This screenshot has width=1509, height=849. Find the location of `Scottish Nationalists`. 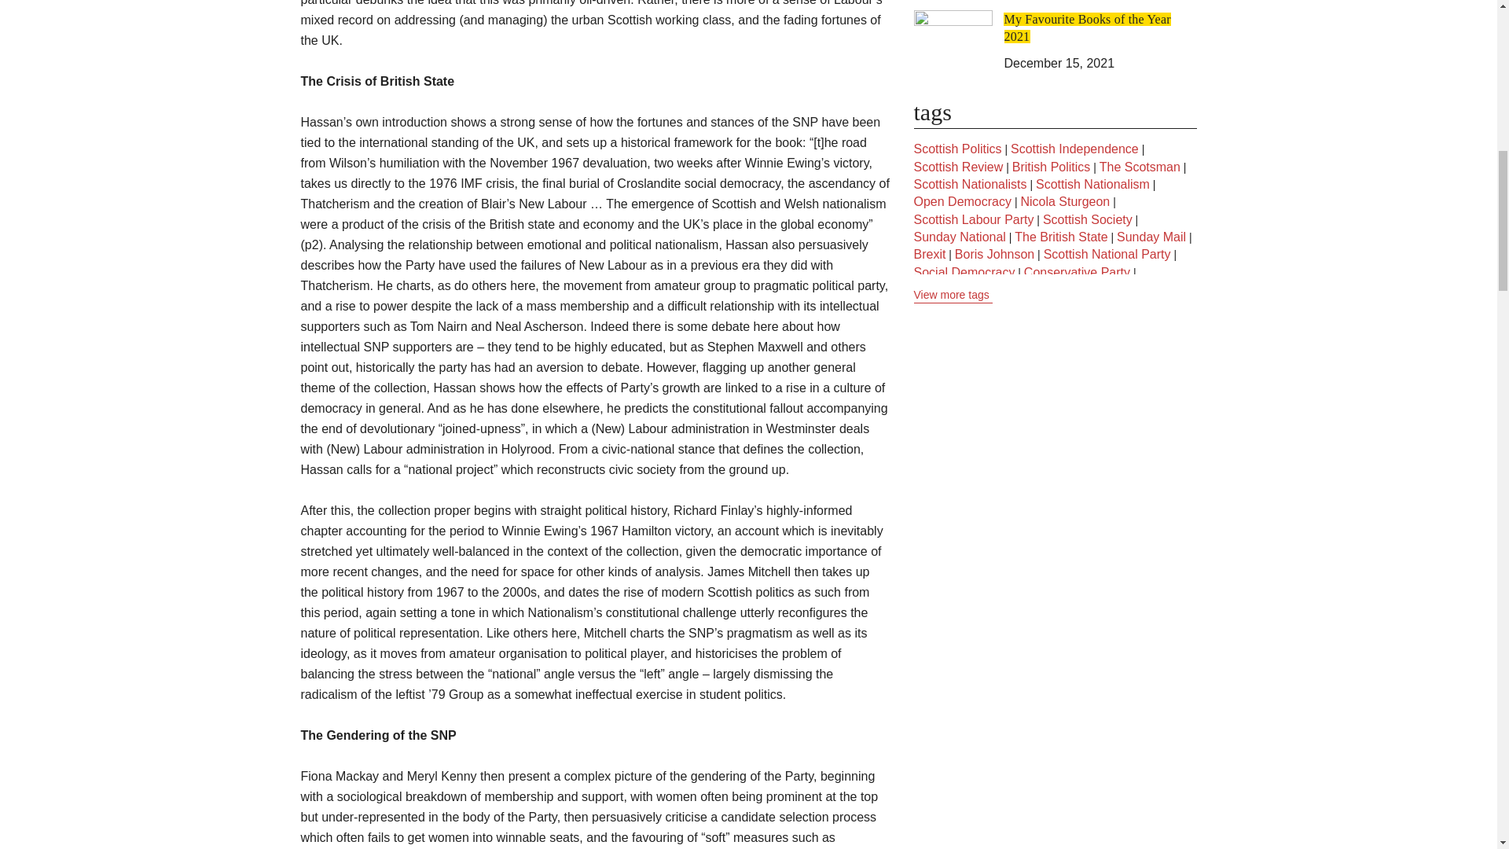

Scottish Nationalists is located at coordinates (969, 184).